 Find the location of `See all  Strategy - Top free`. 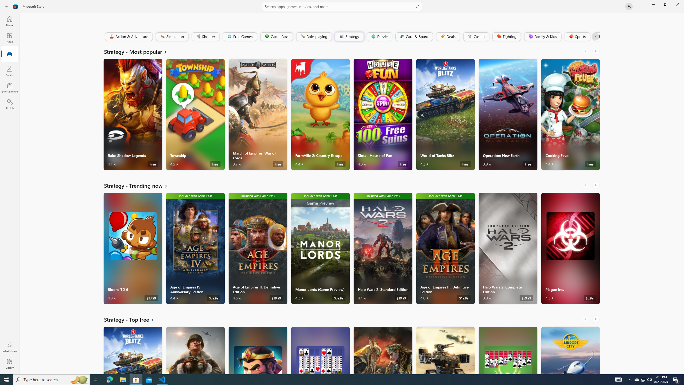

See all  Strategy - Top free is located at coordinates (132, 319).